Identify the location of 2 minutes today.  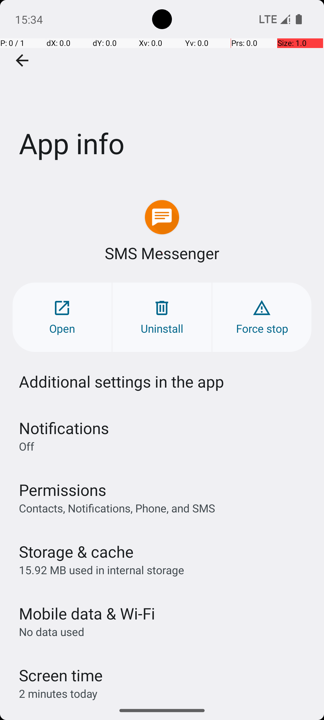
(58, 694).